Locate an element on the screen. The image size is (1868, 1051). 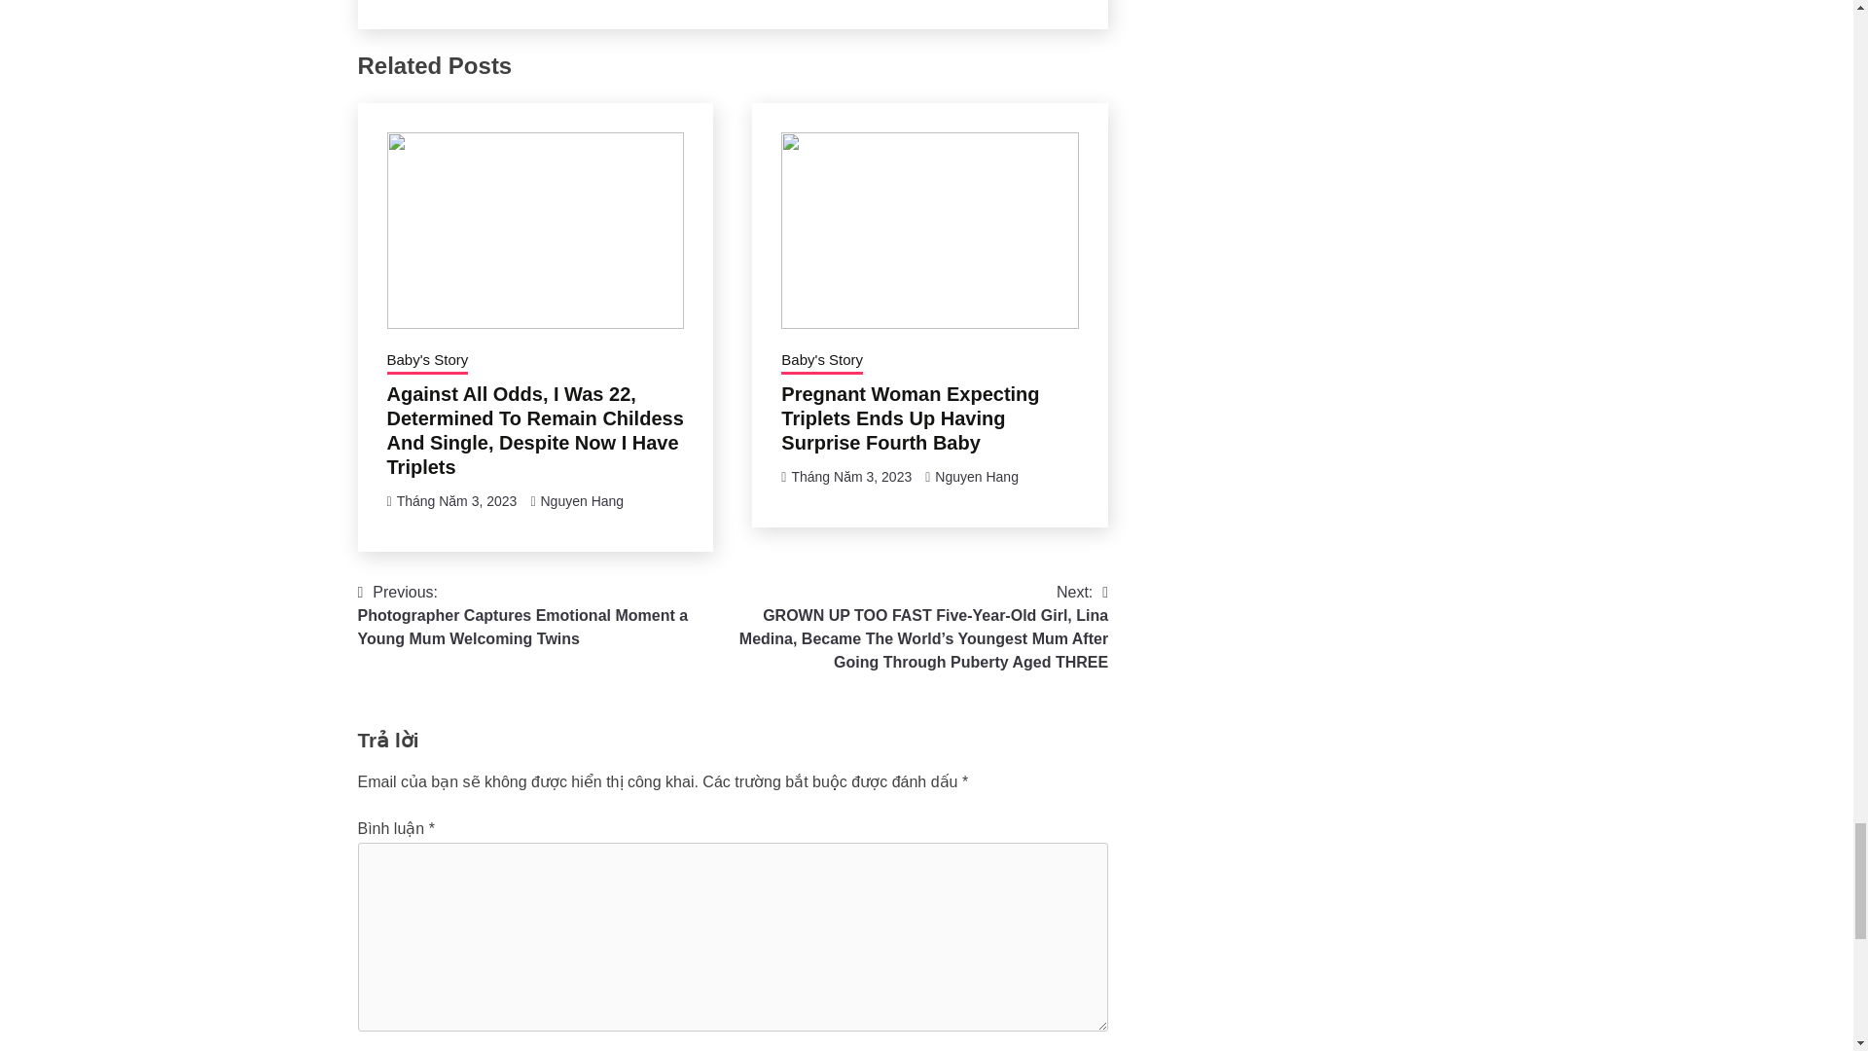
Baby's Story is located at coordinates (427, 361).